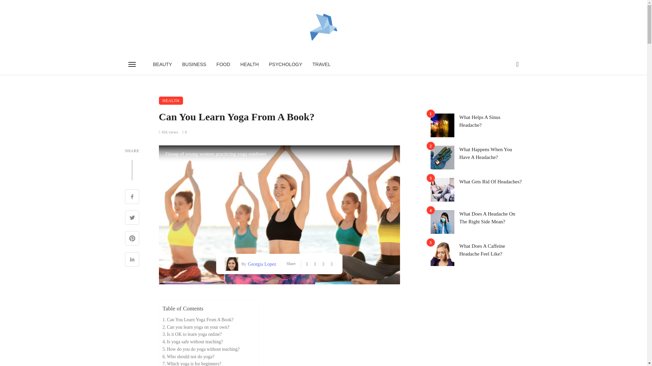 The height and width of the screenshot is (366, 652). Describe the element at coordinates (223, 64) in the screenshot. I see `FOOD` at that location.